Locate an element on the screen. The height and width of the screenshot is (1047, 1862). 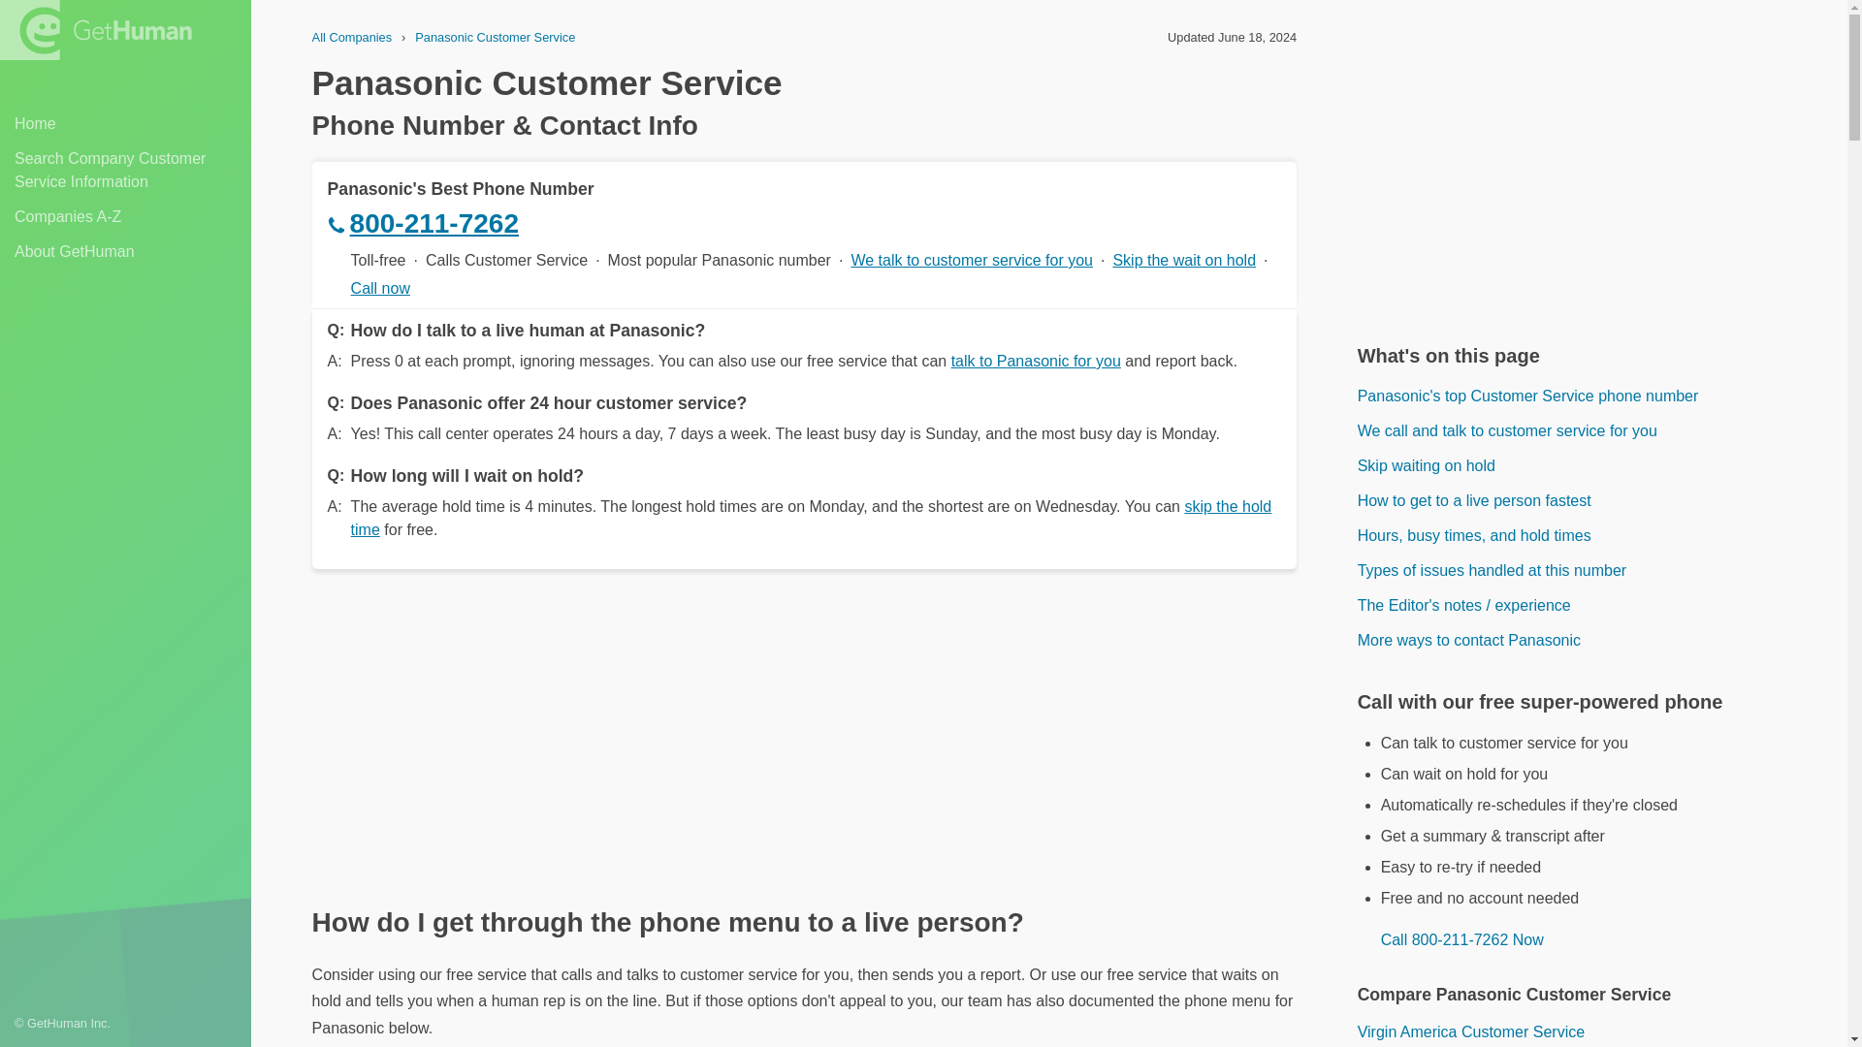
Call now is located at coordinates (380, 289).